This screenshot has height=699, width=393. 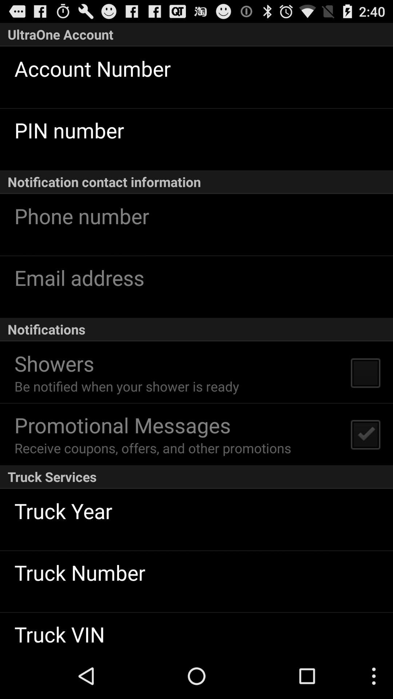 I want to click on click on the button icon which on right to promotional messages, so click(x=365, y=434).